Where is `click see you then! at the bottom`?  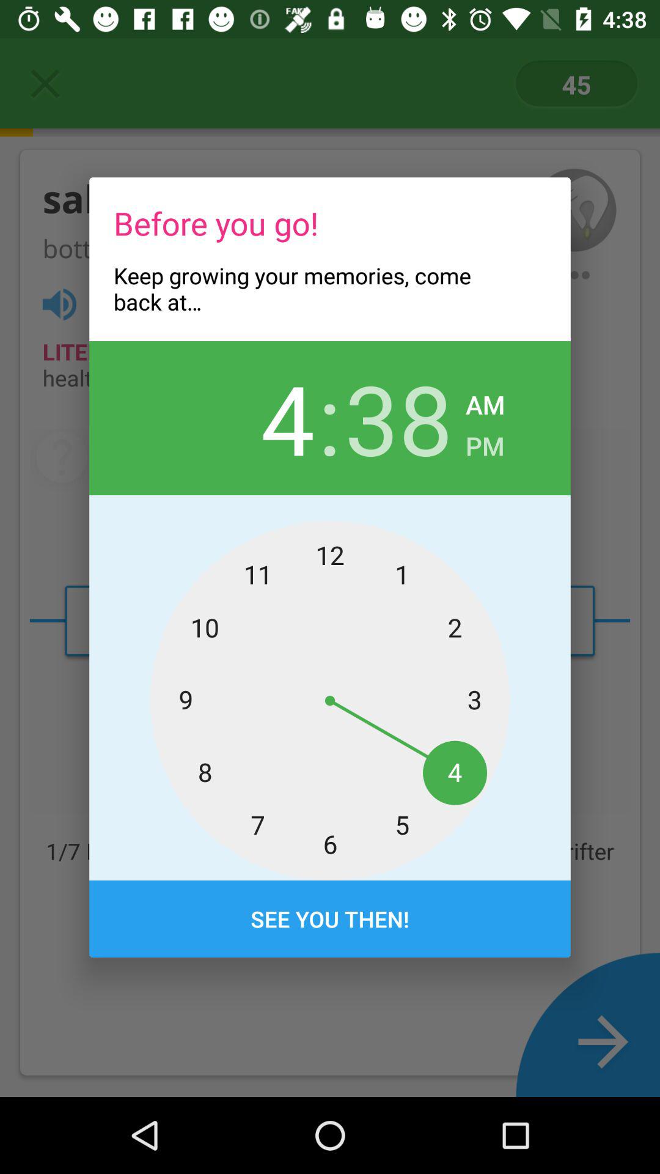
click see you then! at the bottom is located at coordinates (330, 919).